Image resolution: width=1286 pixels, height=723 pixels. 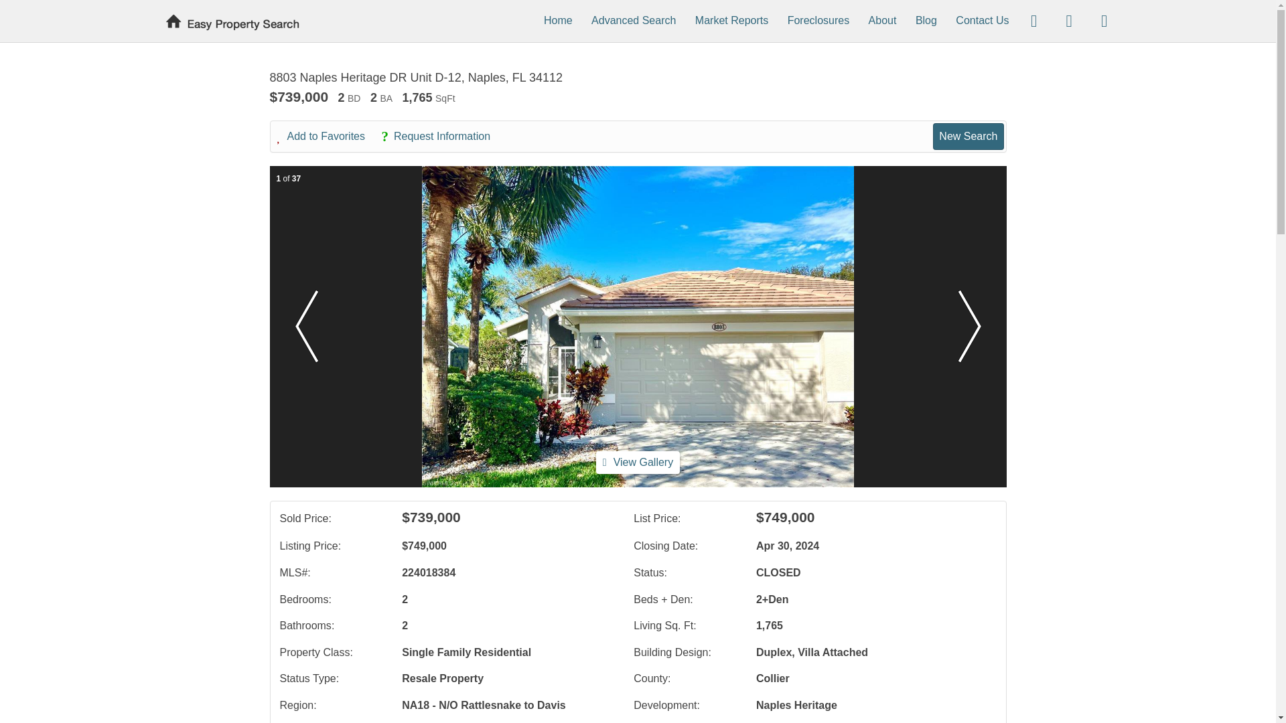 I want to click on Request Information, so click(x=442, y=137).